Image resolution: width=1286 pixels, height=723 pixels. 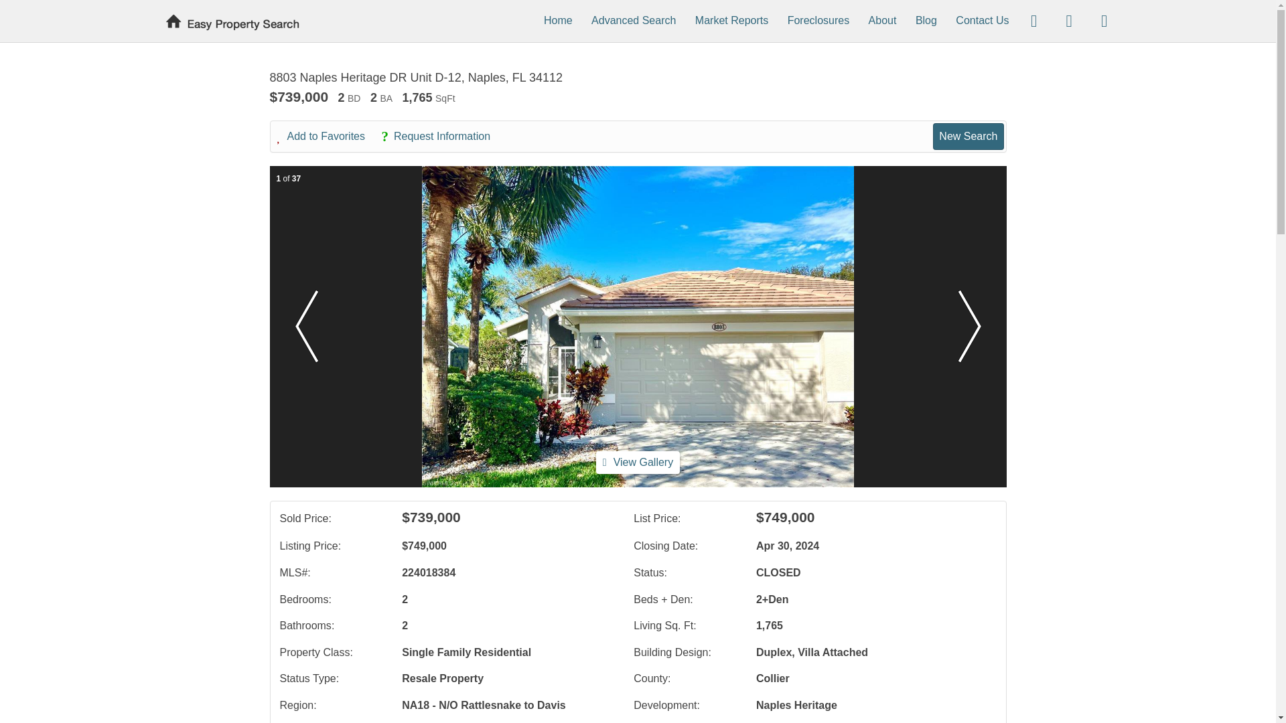 I want to click on Request Information, so click(x=442, y=137).